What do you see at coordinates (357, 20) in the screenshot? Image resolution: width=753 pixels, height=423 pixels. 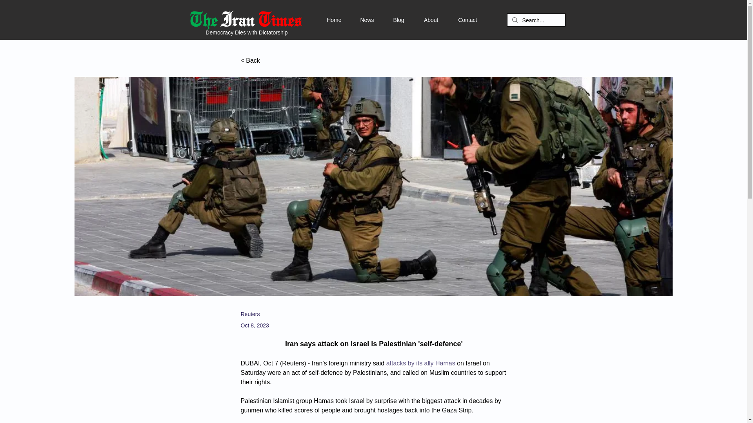 I see `News` at bounding box center [357, 20].